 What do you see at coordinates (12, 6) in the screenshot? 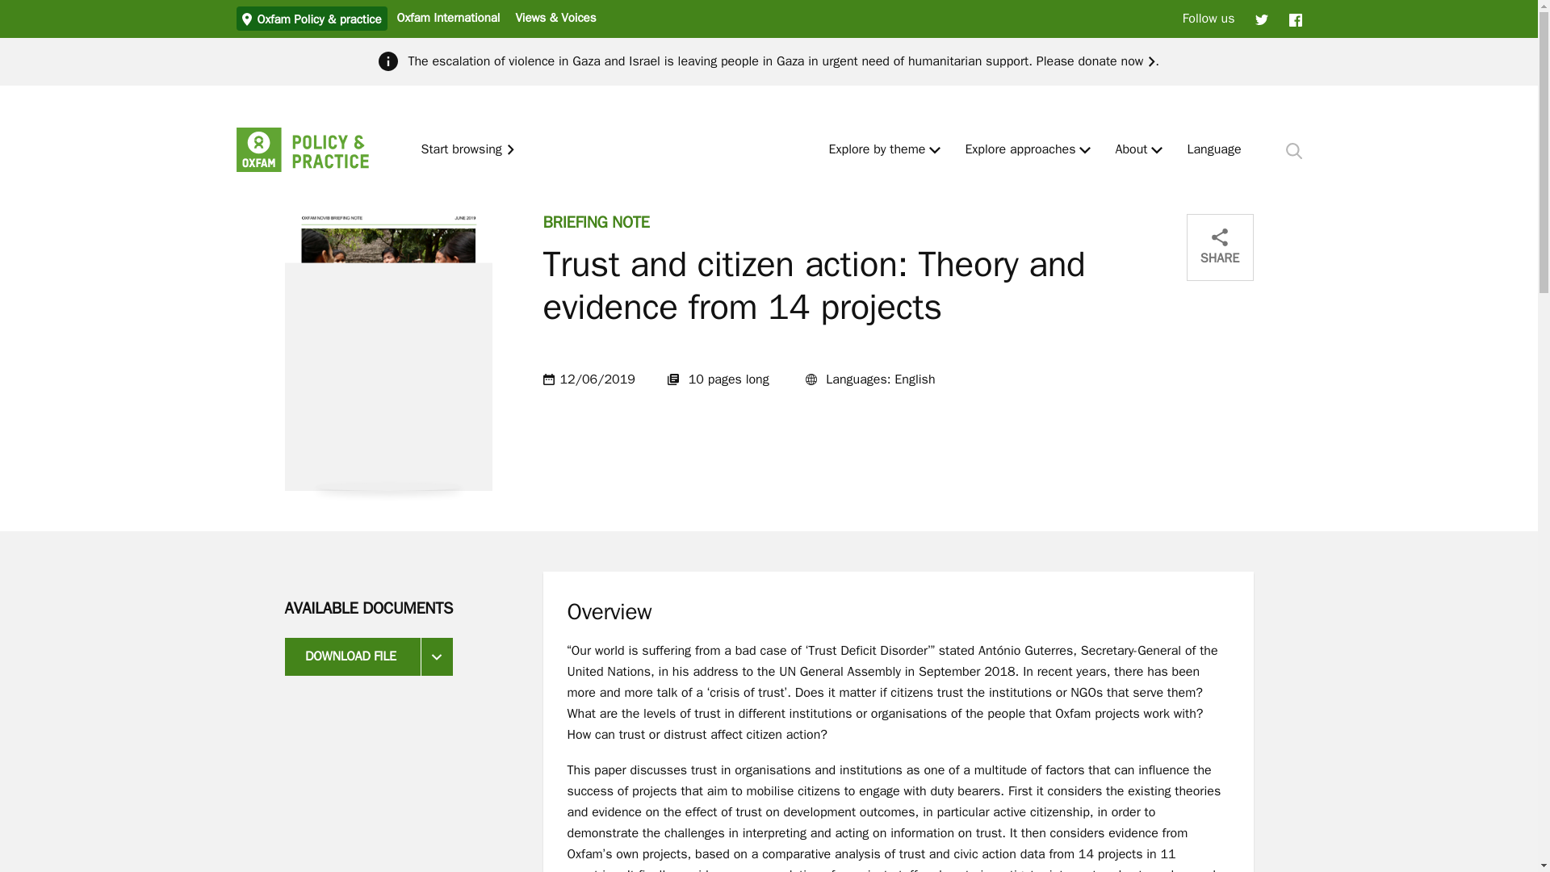
I see `Skip to content` at bounding box center [12, 6].